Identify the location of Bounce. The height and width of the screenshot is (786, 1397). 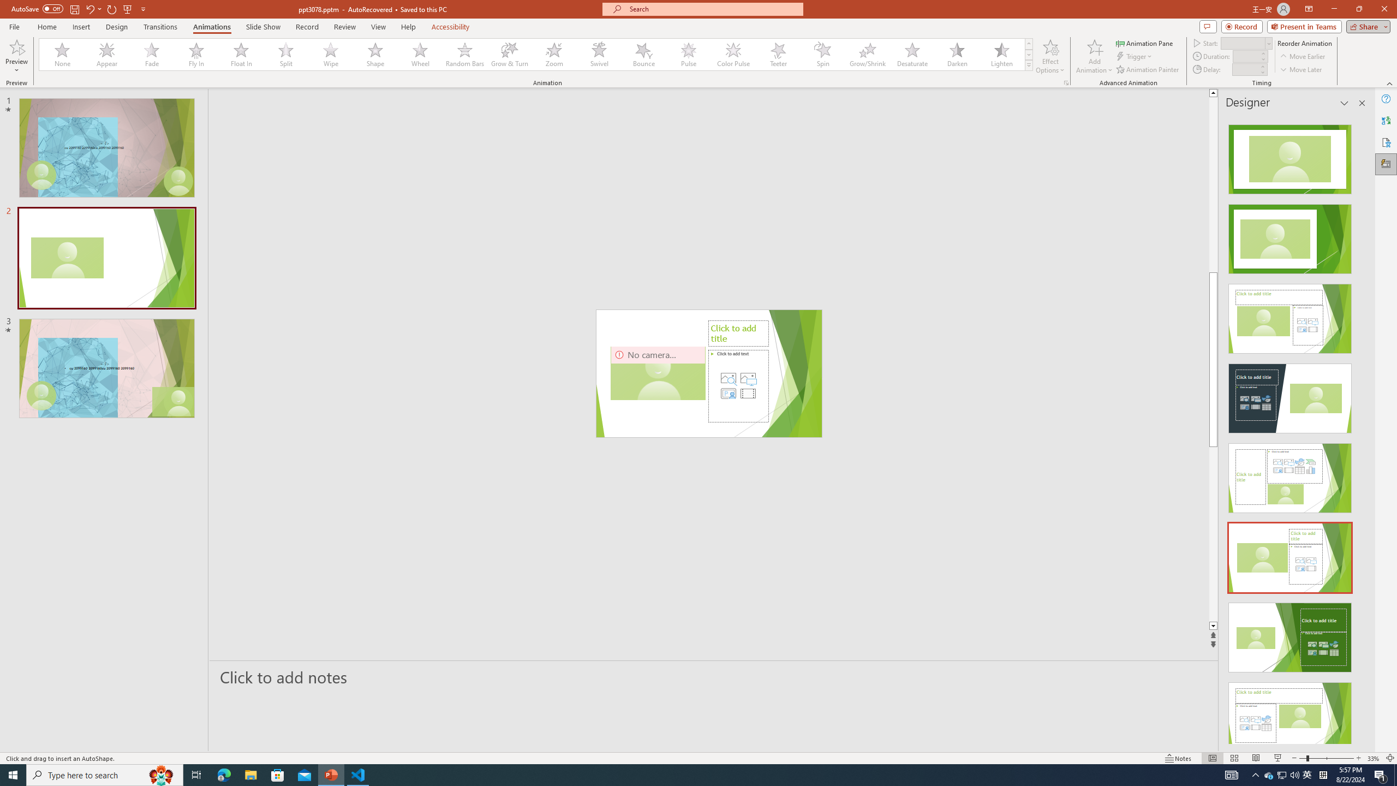
(644, 55).